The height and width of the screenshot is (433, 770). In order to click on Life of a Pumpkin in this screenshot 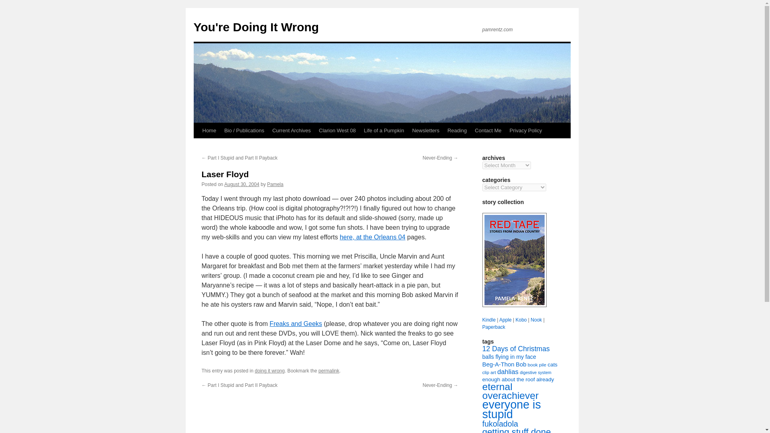, I will do `click(383, 130)`.